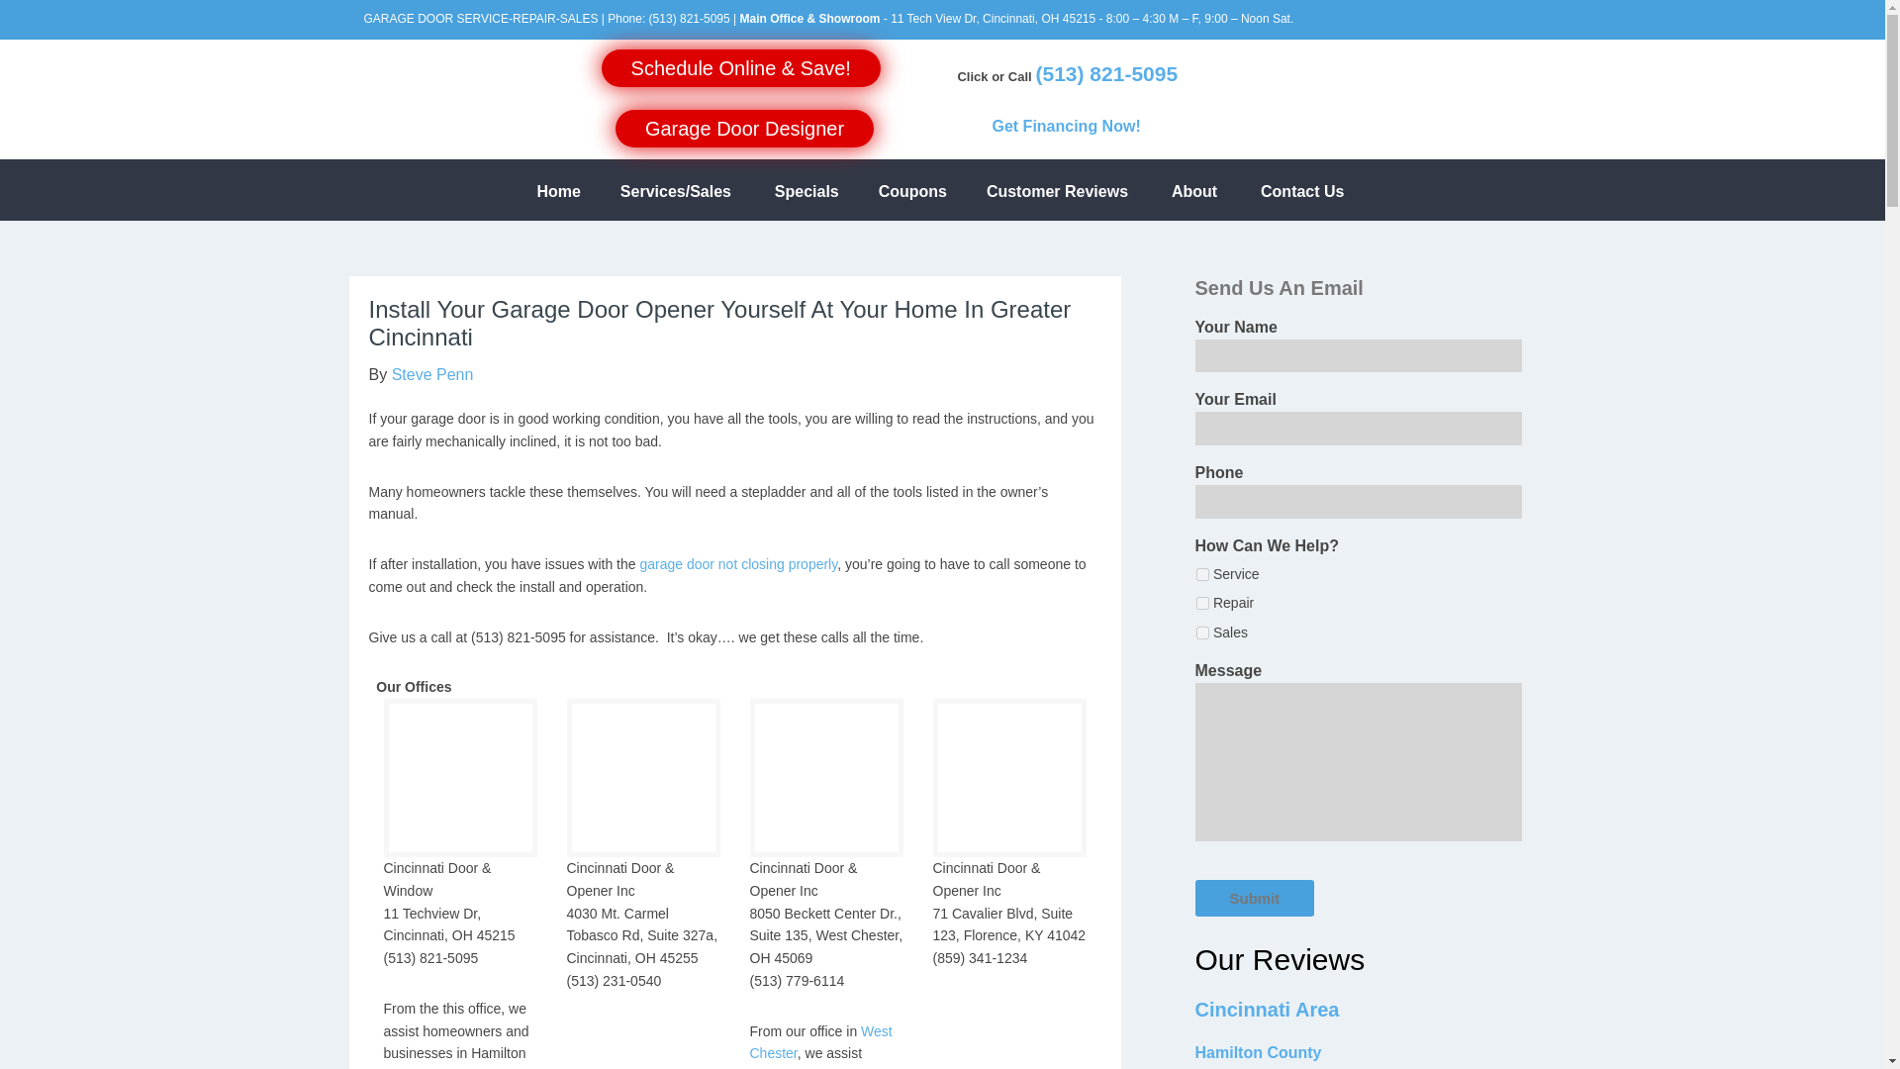  Describe the element at coordinates (807, 191) in the screenshot. I see `Specials` at that location.